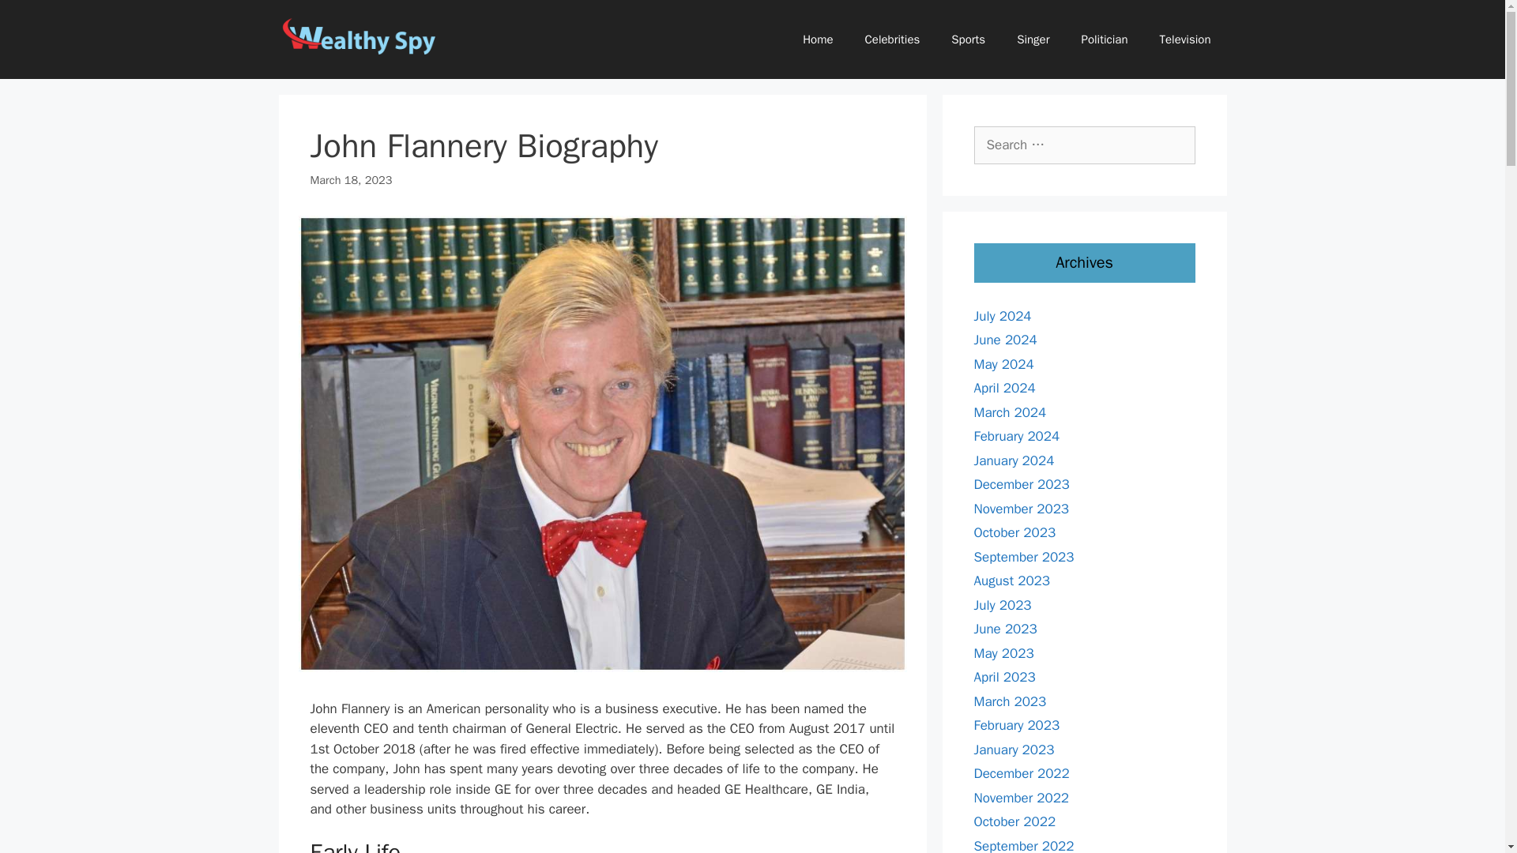  I want to click on October 2023, so click(1014, 532).